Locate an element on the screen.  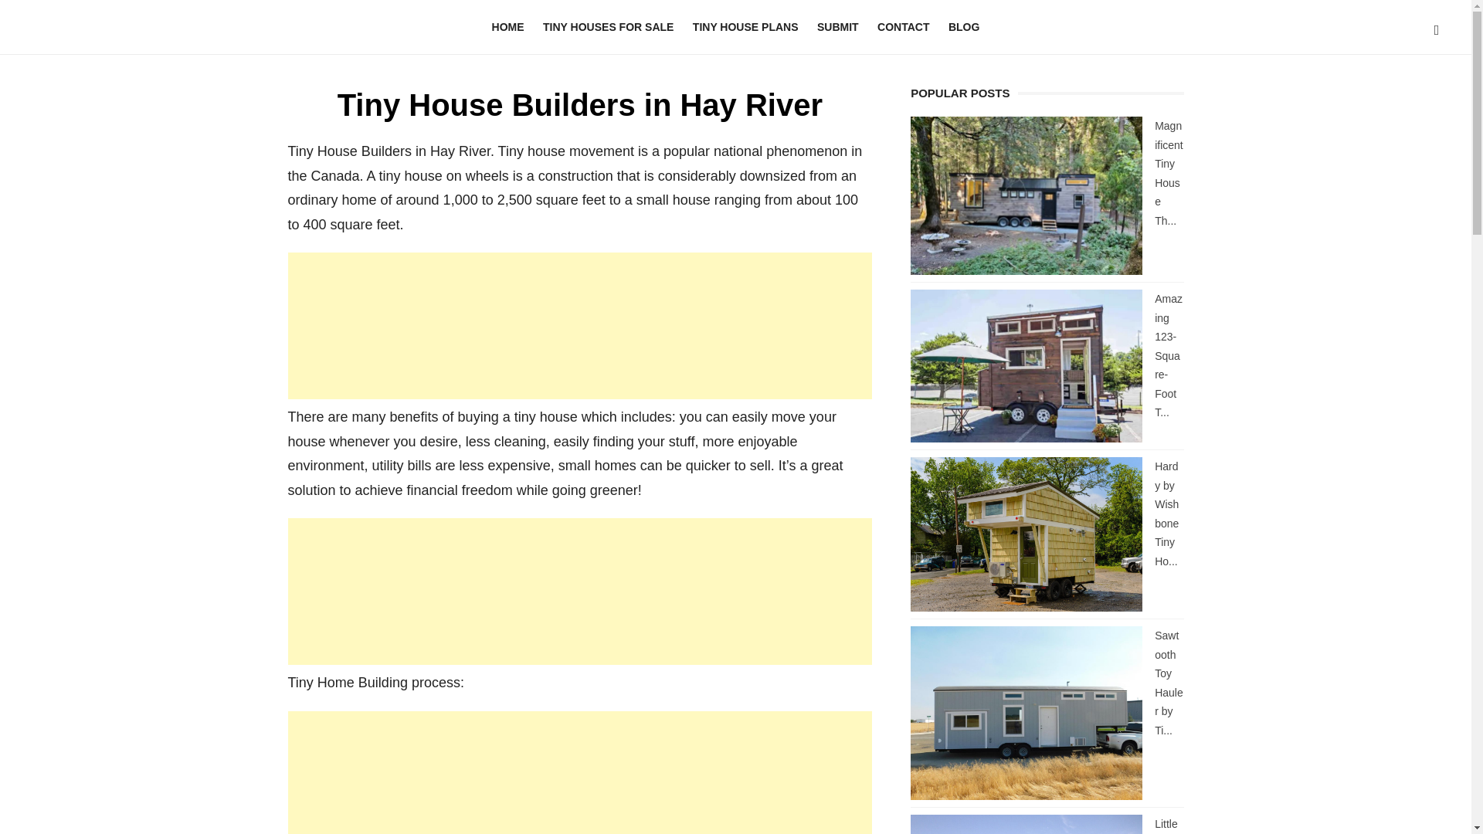
TINY HOUSE PLANS is located at coordinates (746, 27).